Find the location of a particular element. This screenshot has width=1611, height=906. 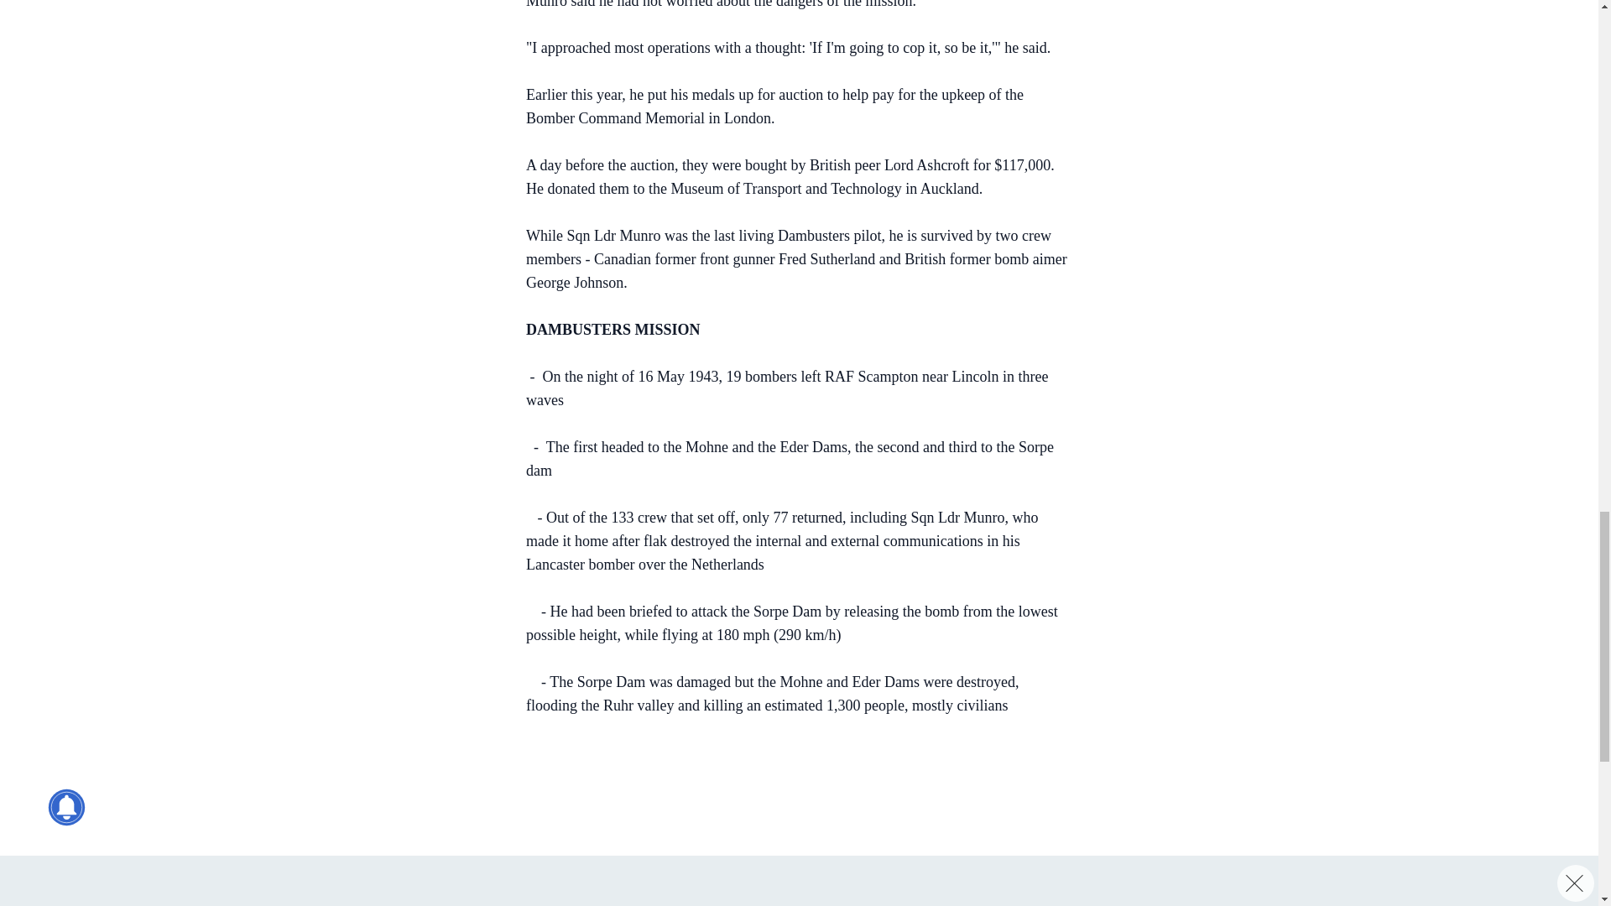

3rd party ad content is located at coordinates (790, 820).